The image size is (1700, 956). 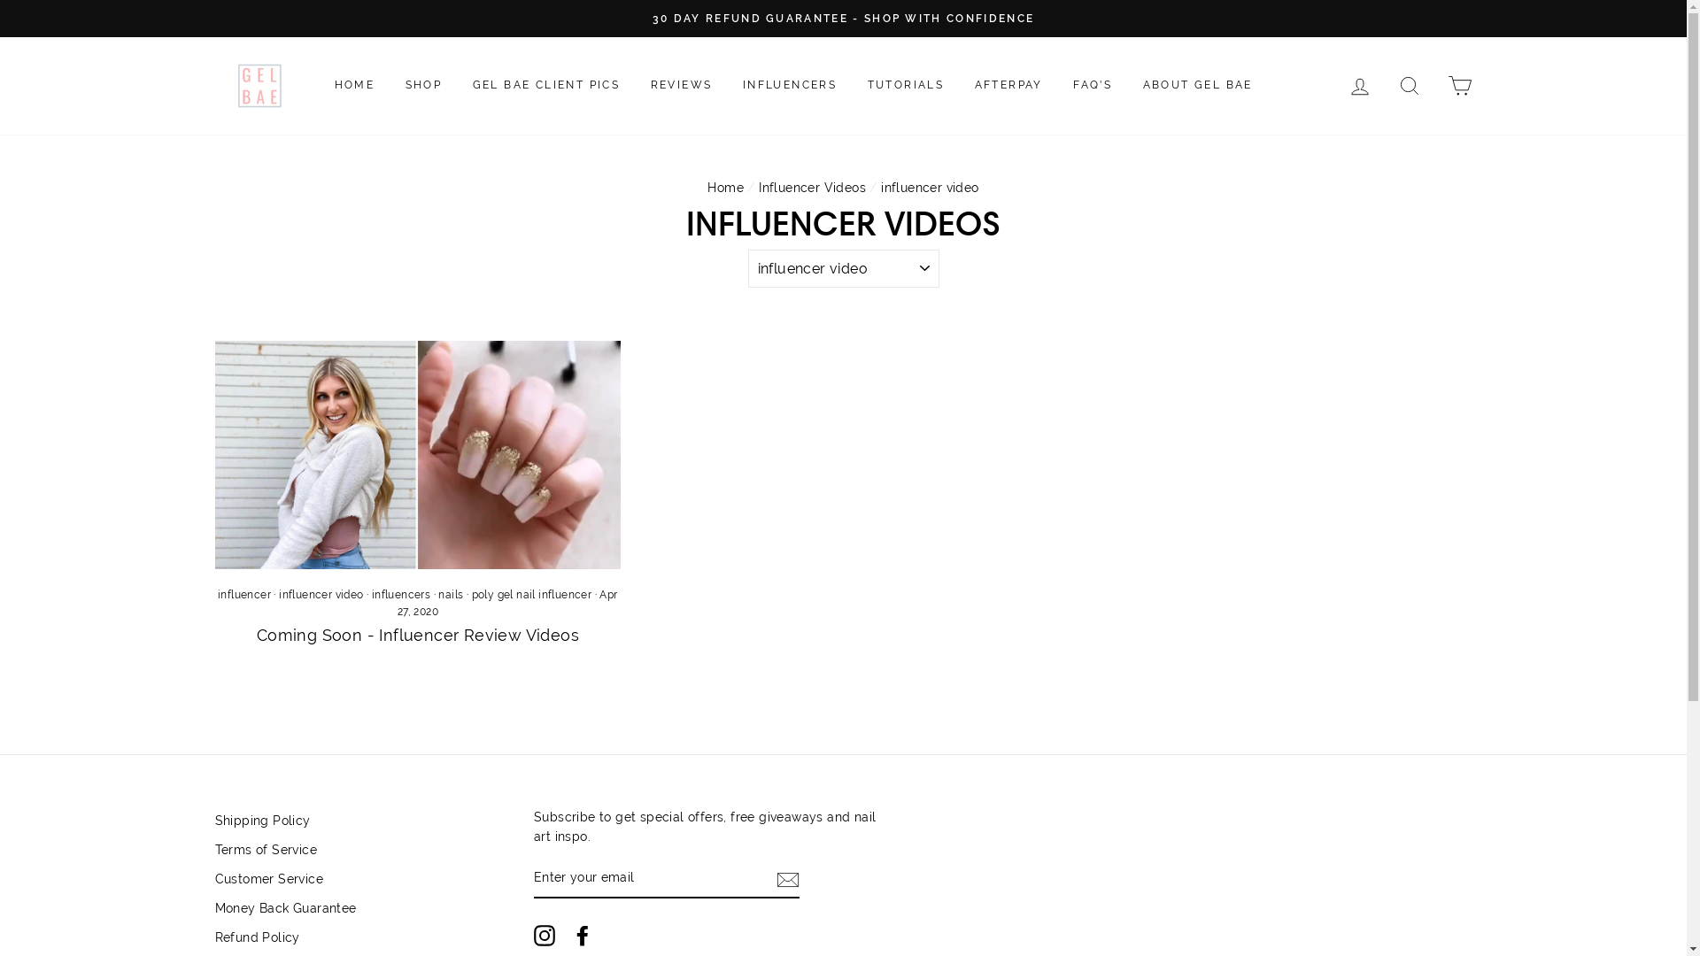 I want to click on Coming Soon - Influencer Review Videos, so click(x=418, y=636).